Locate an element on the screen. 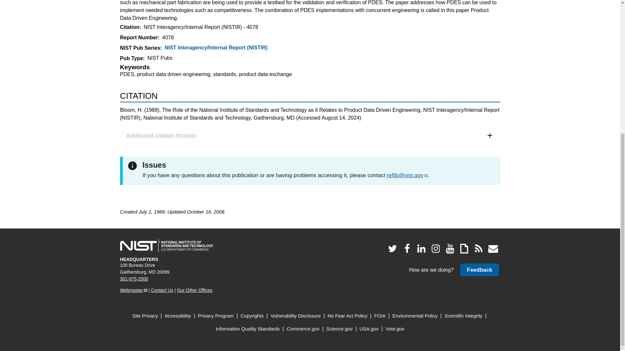 The width and height of the screenshot is (625, 351). Webmaster is located at coordinates (133, 290).